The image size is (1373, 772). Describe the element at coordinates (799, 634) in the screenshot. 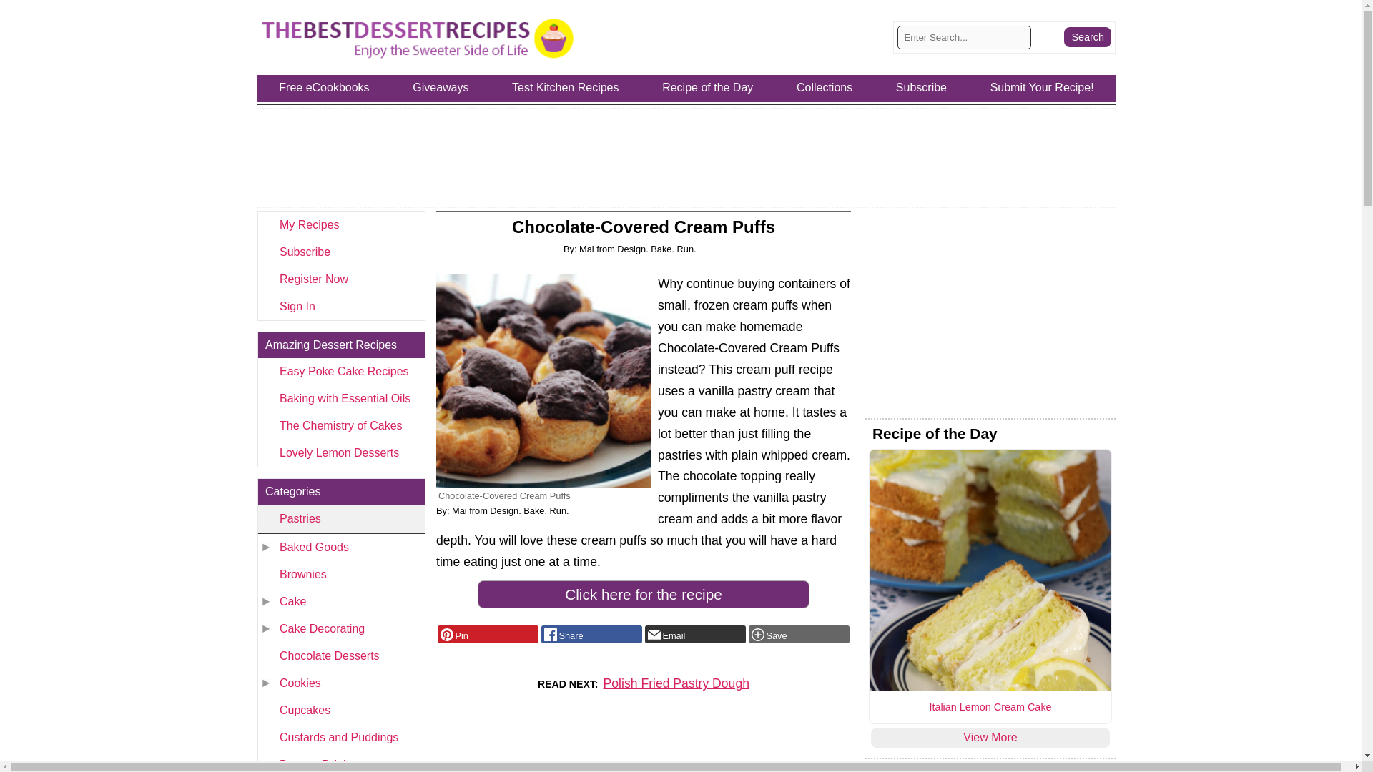

I see `Add` at that location.